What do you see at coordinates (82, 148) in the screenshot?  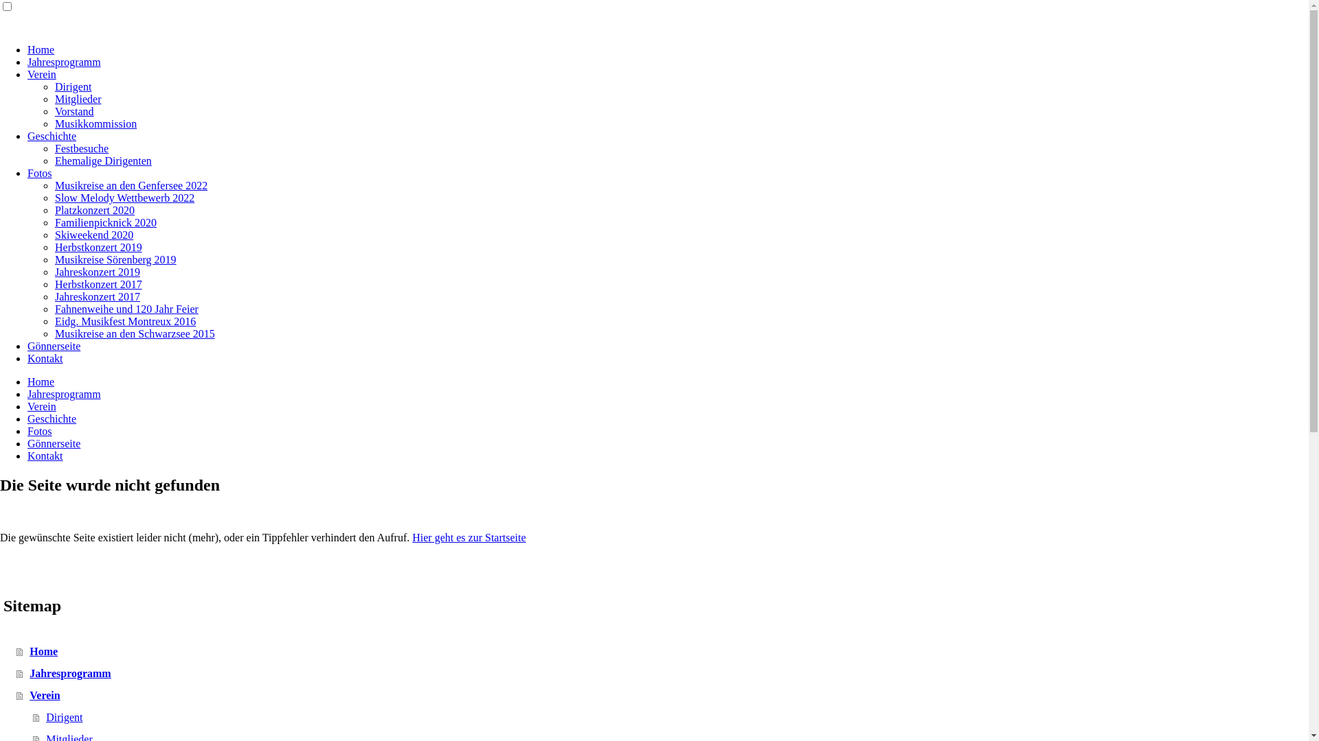 I see `Festbesuche` at bounding box center [82, 148].